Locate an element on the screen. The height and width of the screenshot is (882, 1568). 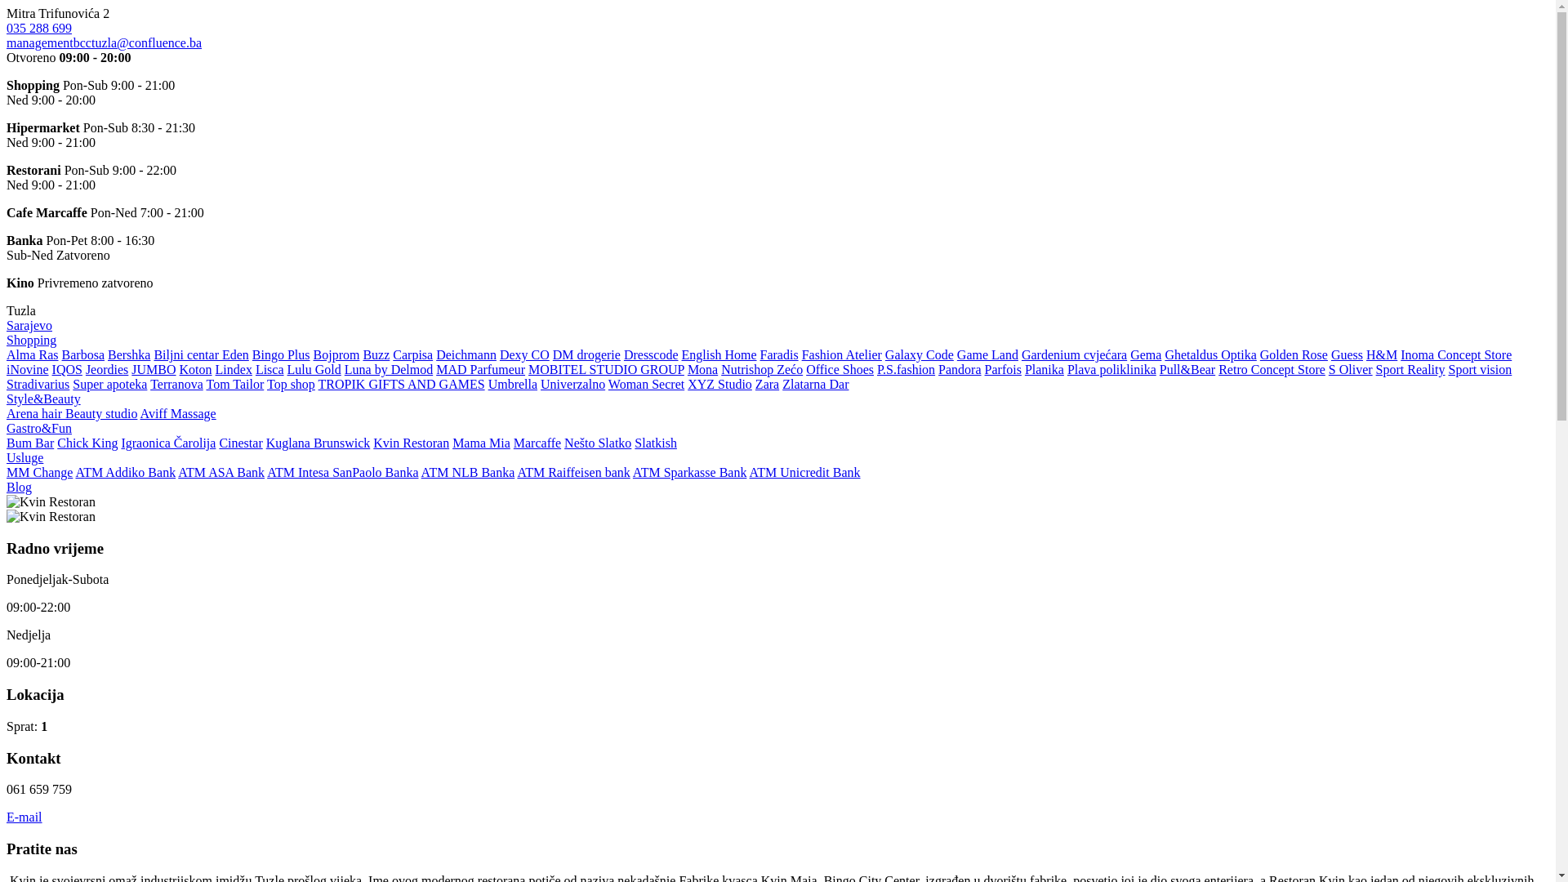
ATM Unicredit Bank is located at coordinates (805, 472).